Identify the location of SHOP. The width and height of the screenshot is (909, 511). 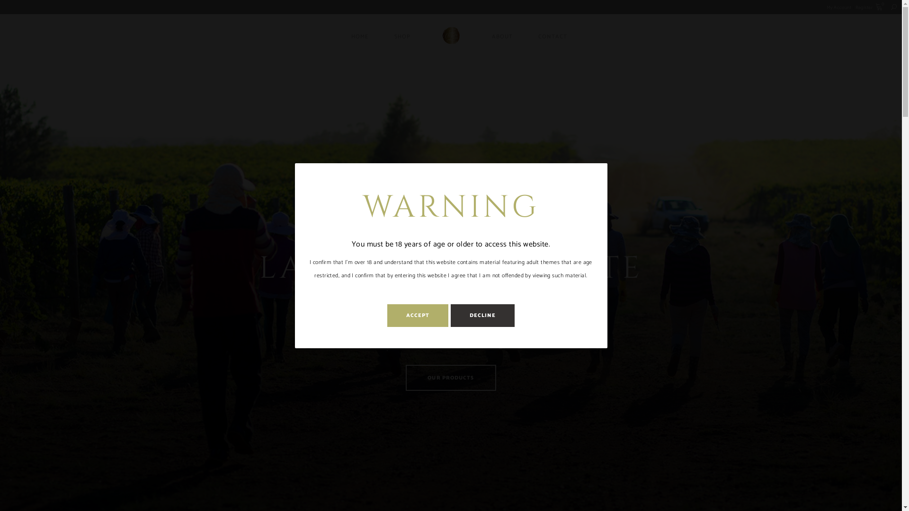
(402, 36).